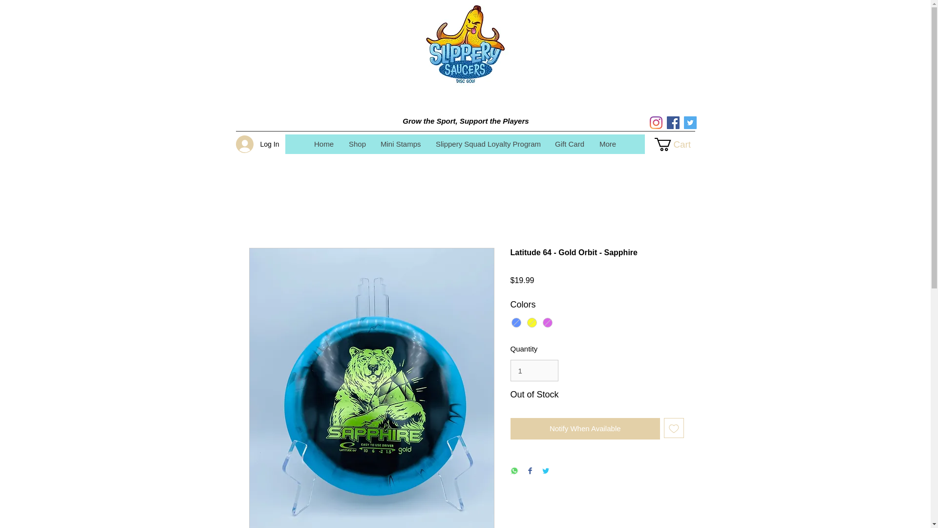 The image size is (938, 528). Describe the element at coordinates (323, 144) in the screenshot. I see `Home` at that location.